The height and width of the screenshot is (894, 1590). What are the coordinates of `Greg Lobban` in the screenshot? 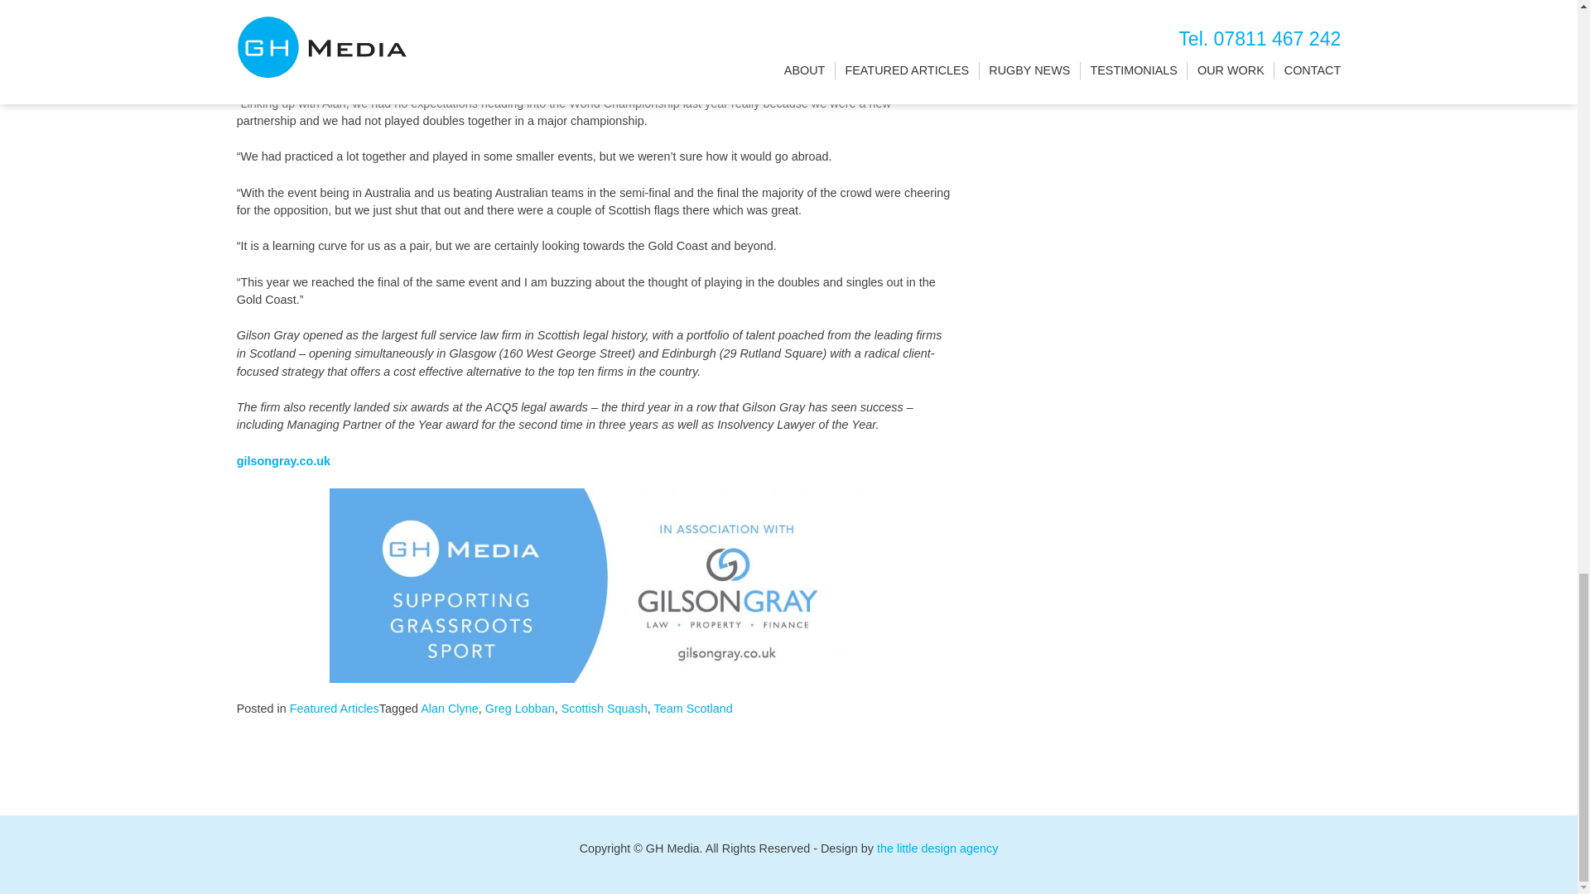 It's located at (520, 709).